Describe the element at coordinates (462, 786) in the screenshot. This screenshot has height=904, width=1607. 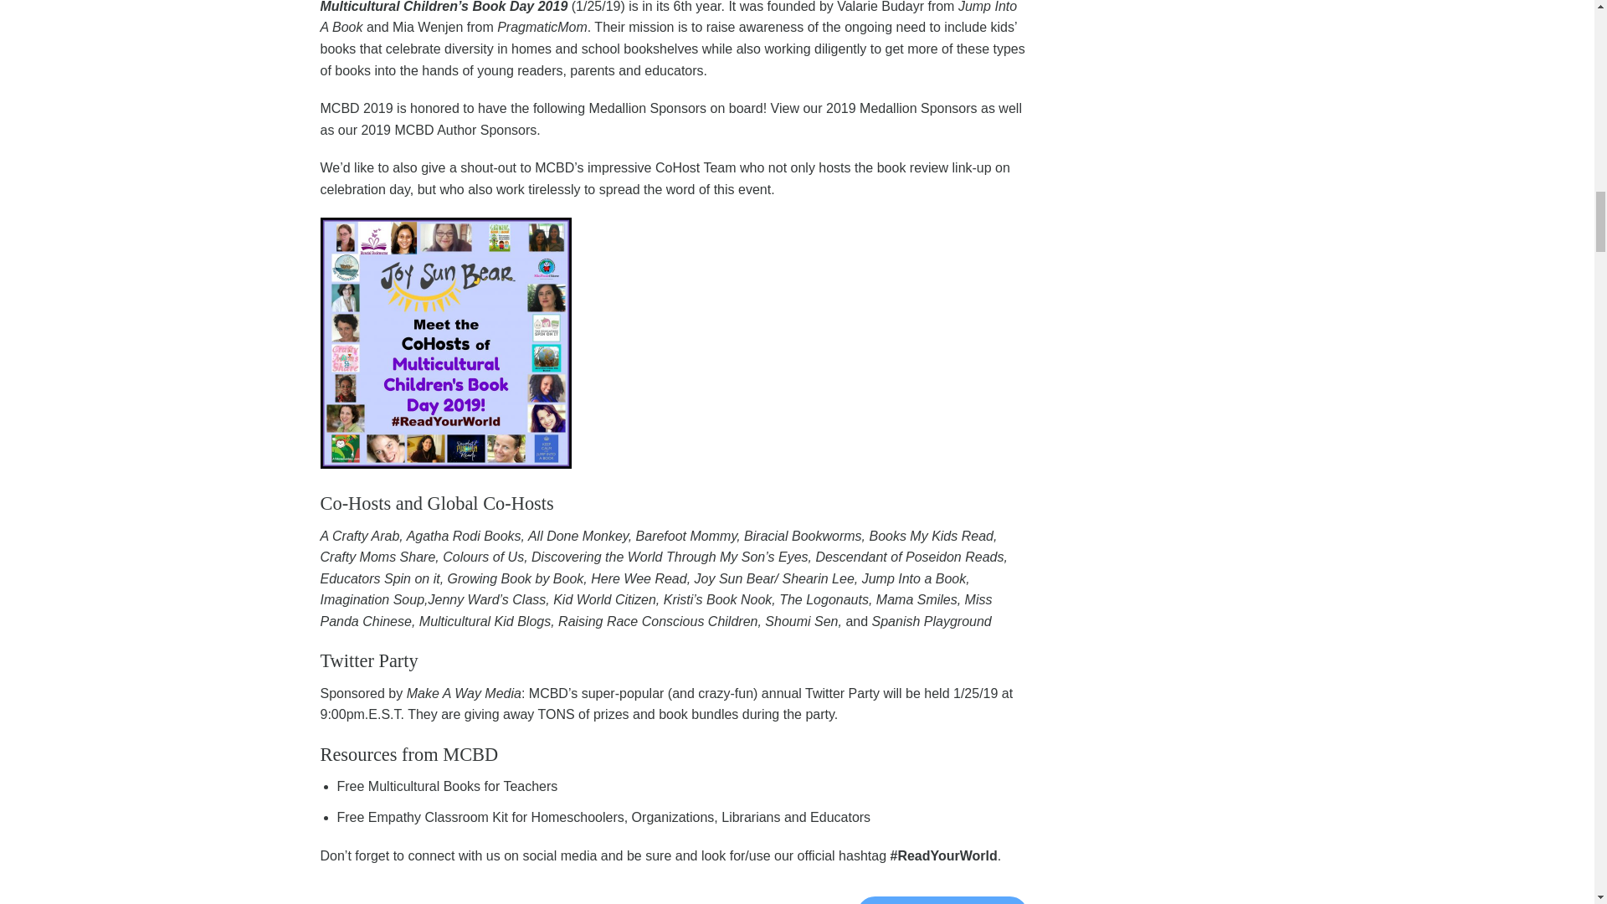
I see `Multicultural Books for Teachers` at that location.